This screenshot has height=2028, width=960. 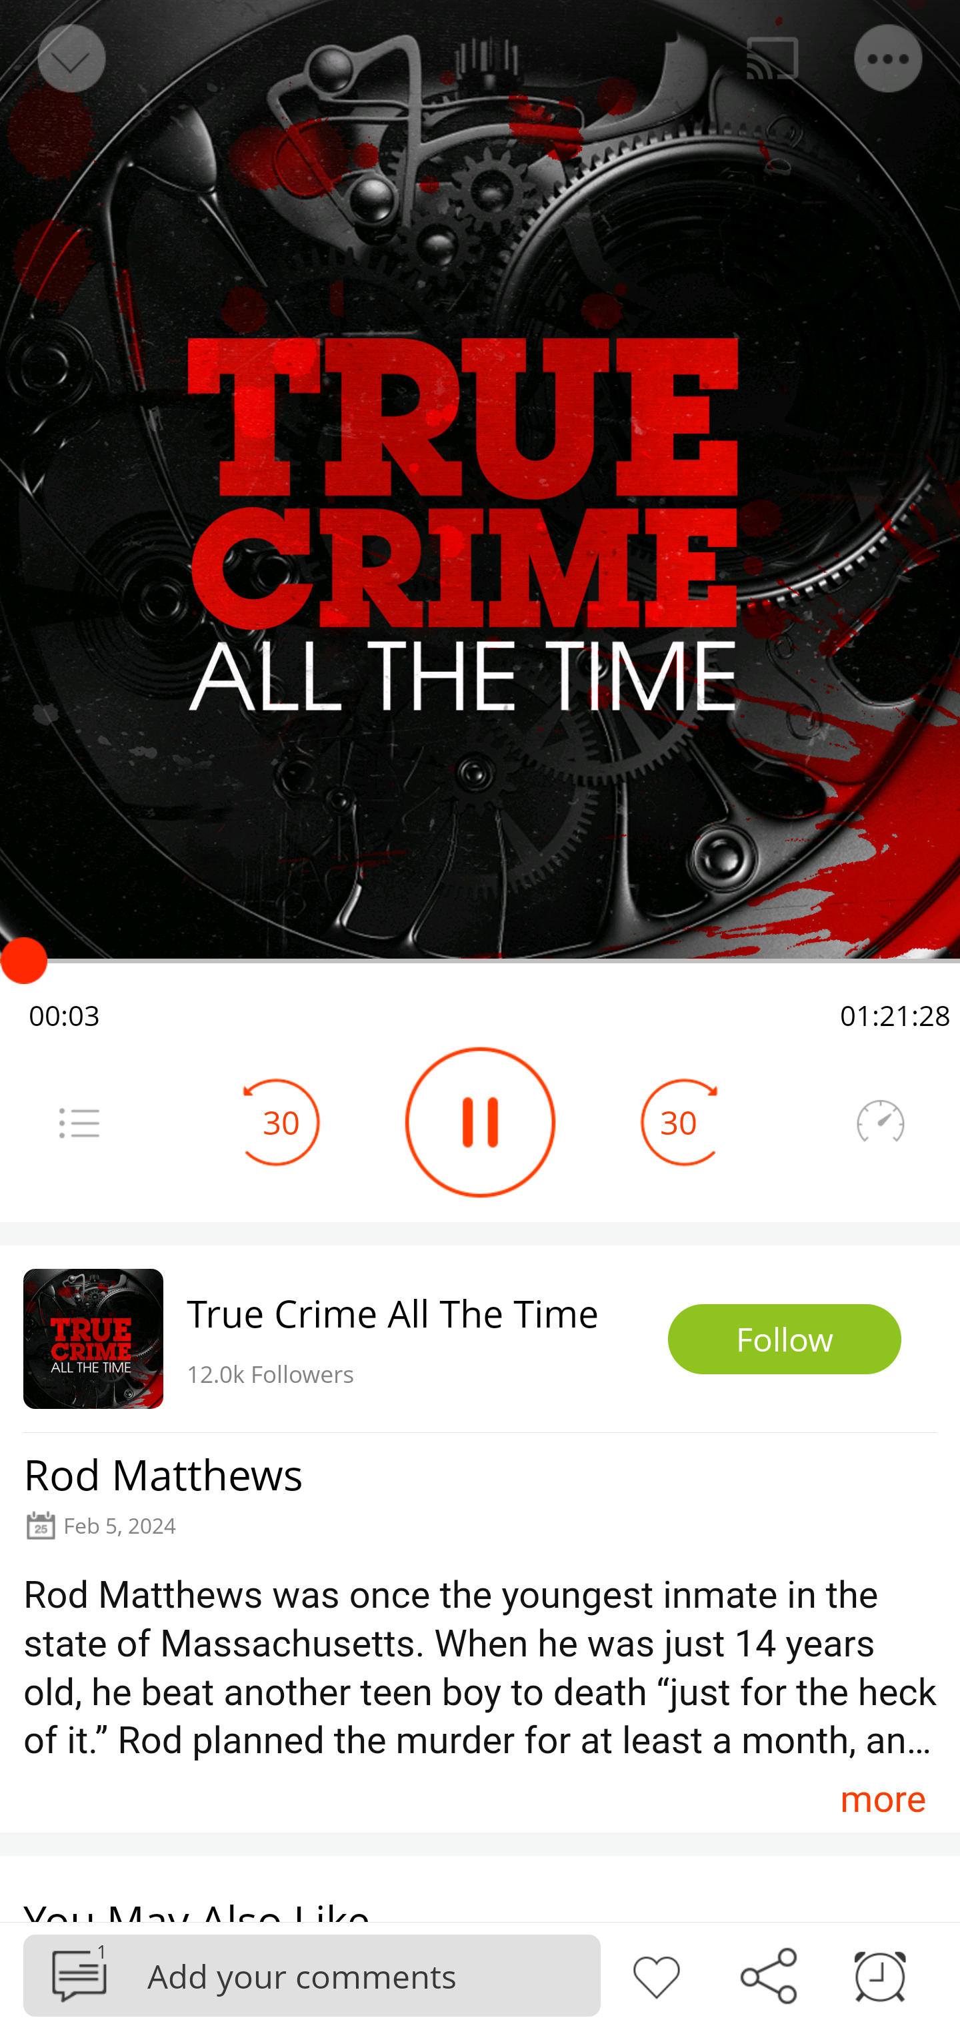 I want to click on 30 Seek Backward, so click(x=281, y=1122).